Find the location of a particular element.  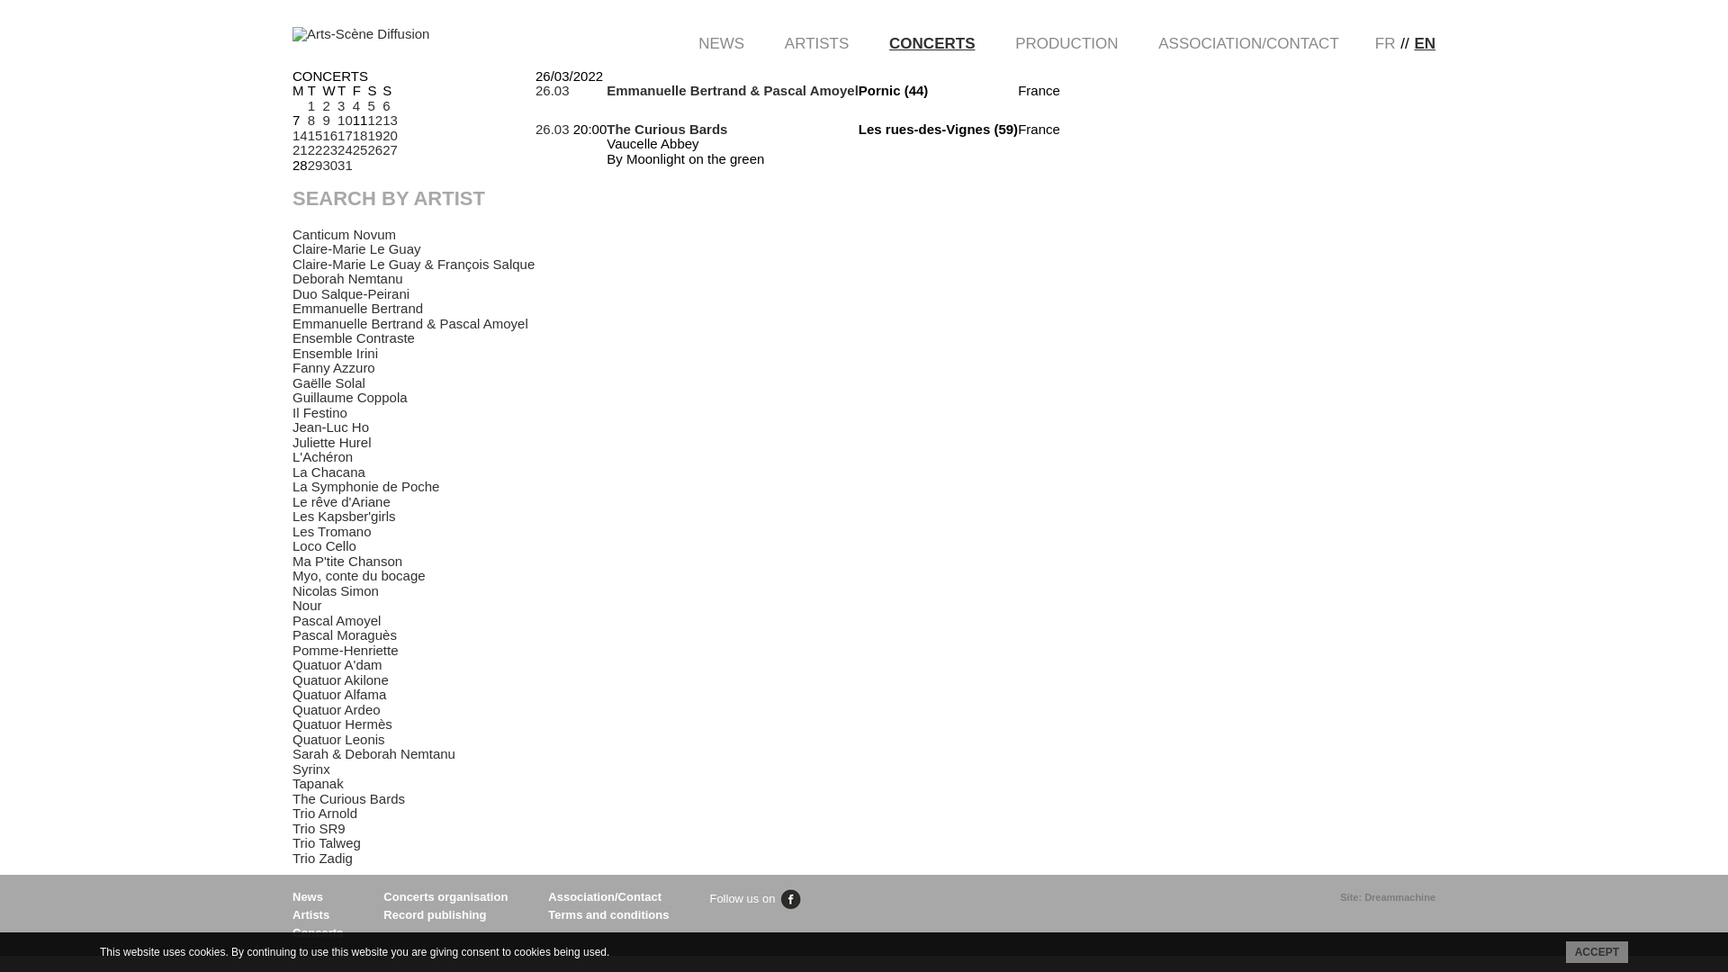

Les Tromano is located at coordinates (332, 531).